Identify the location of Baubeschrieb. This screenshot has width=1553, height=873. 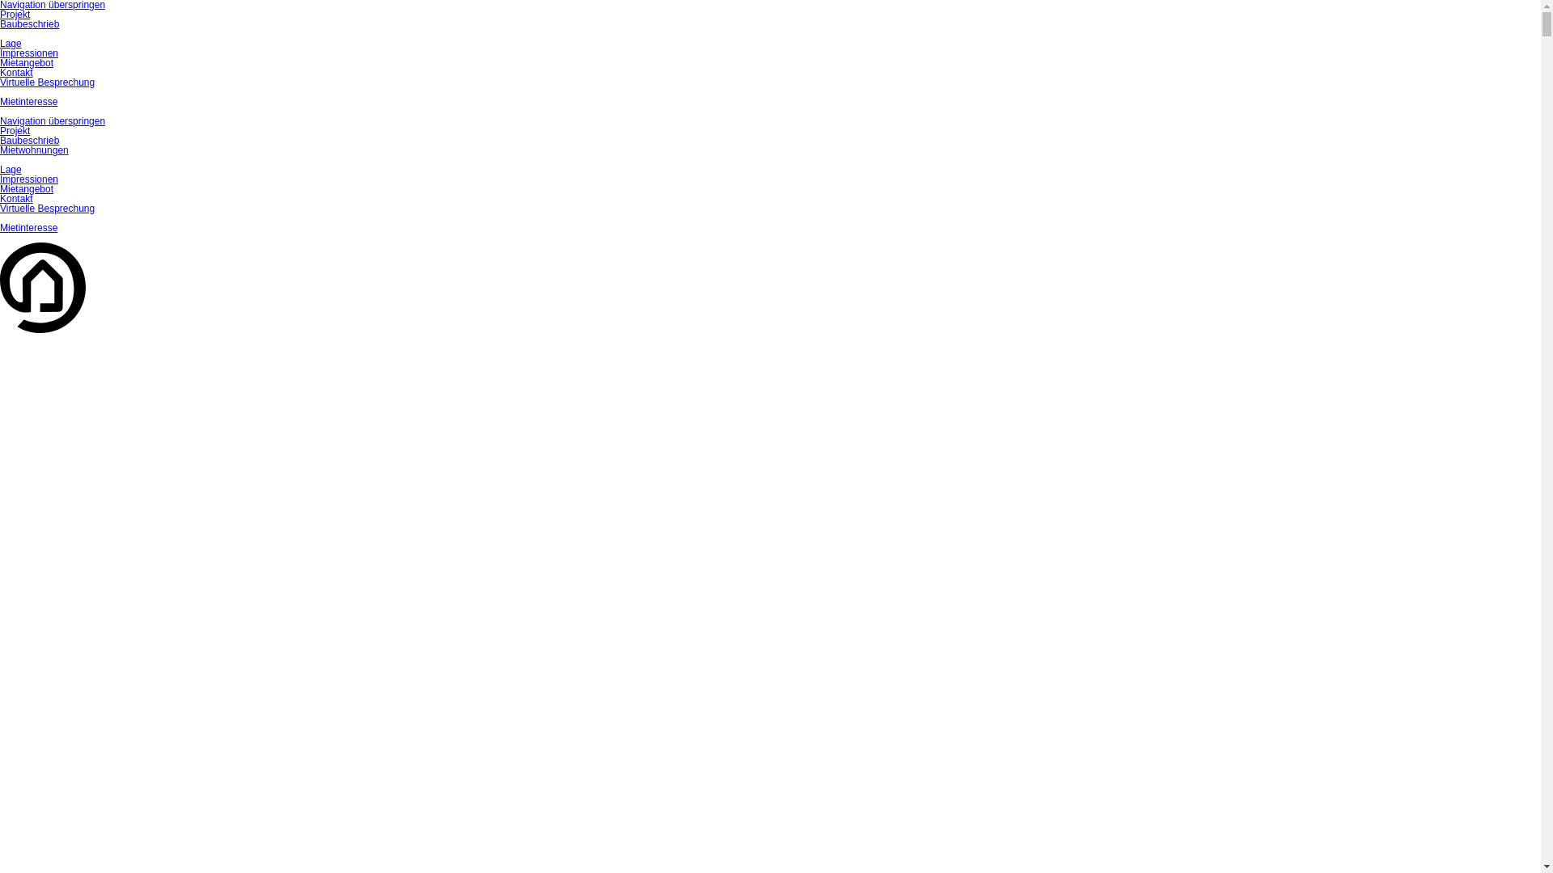
(29, 141).